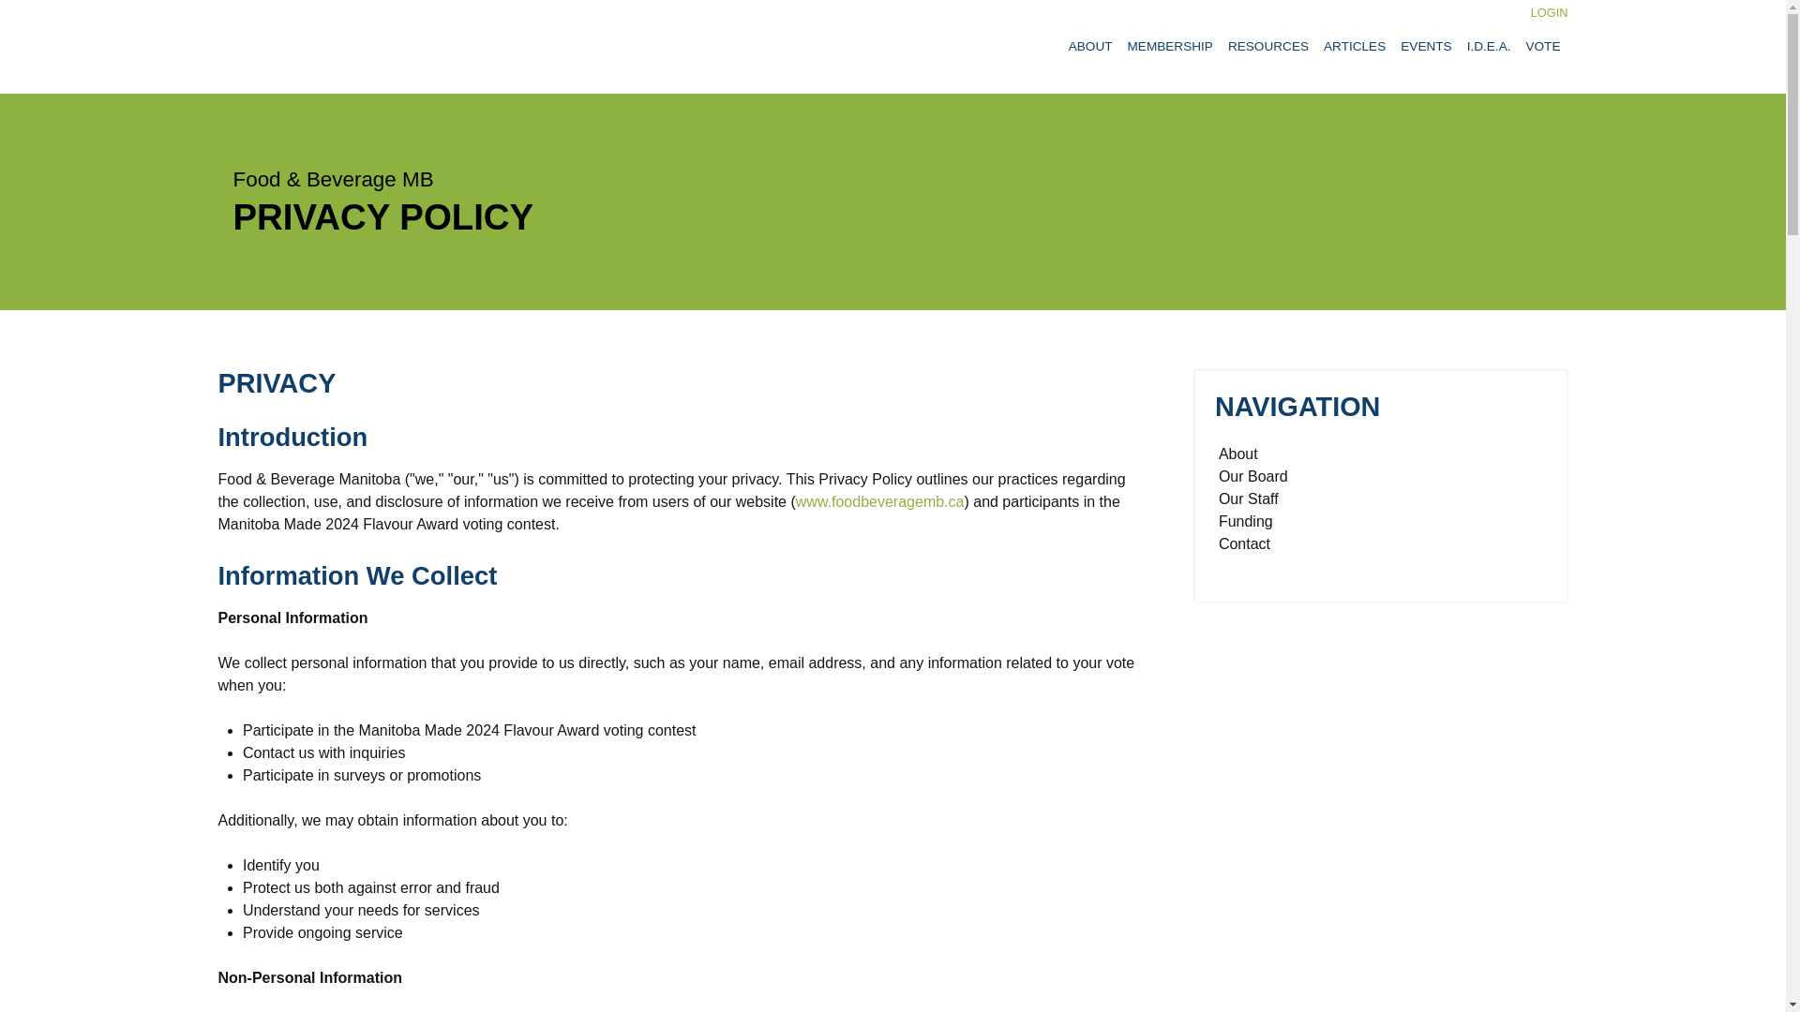 The height and width of the screenshot is (1012, 1800). What do you see at coordinates (1237, 454) in the screenshot?
I see `About` at bounding box center [1237, 454].